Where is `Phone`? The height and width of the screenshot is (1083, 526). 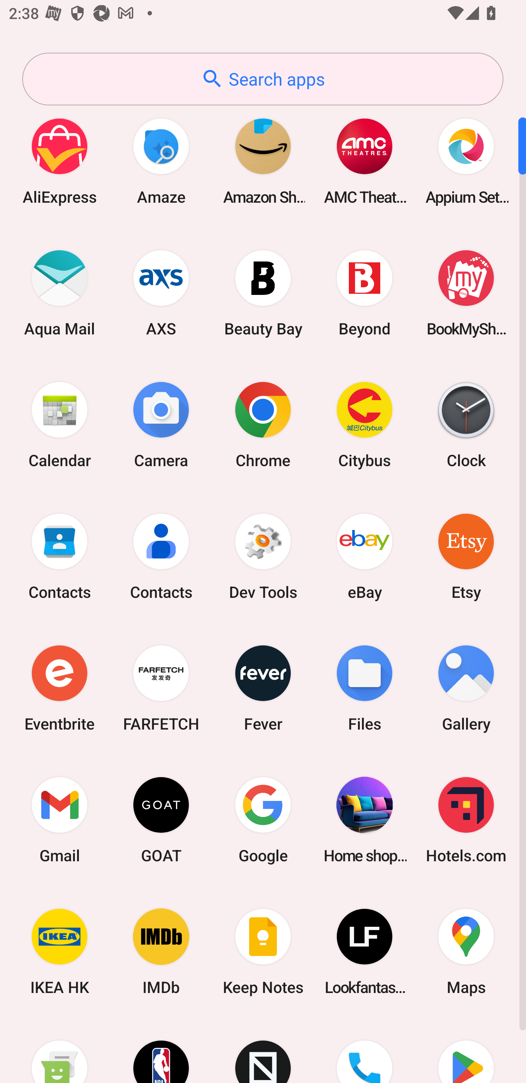
Phone is located at coordinates (365, 1050).